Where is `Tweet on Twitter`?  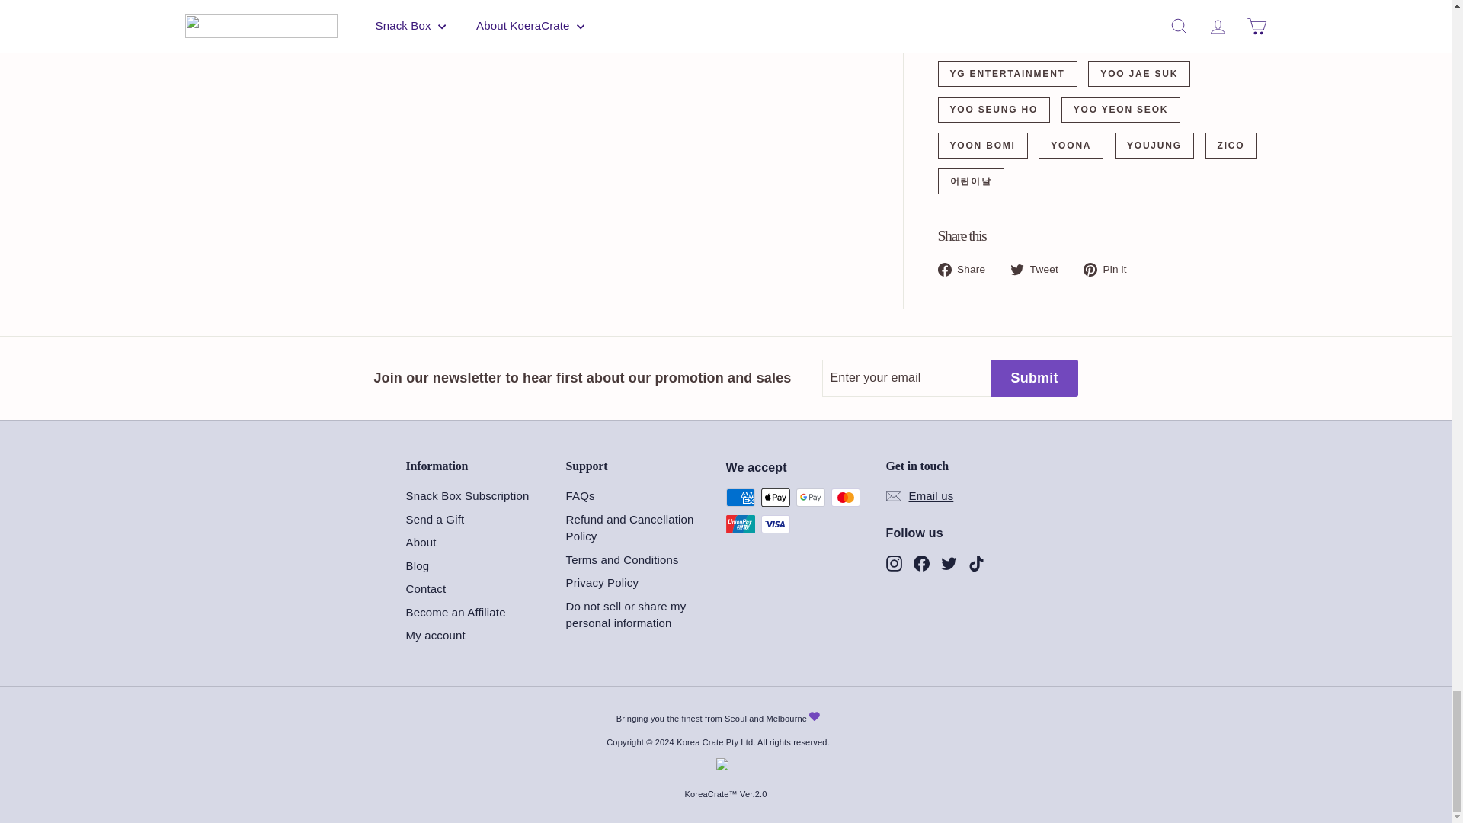
Tweet on Twitter is located at coordinates (1039, 269).